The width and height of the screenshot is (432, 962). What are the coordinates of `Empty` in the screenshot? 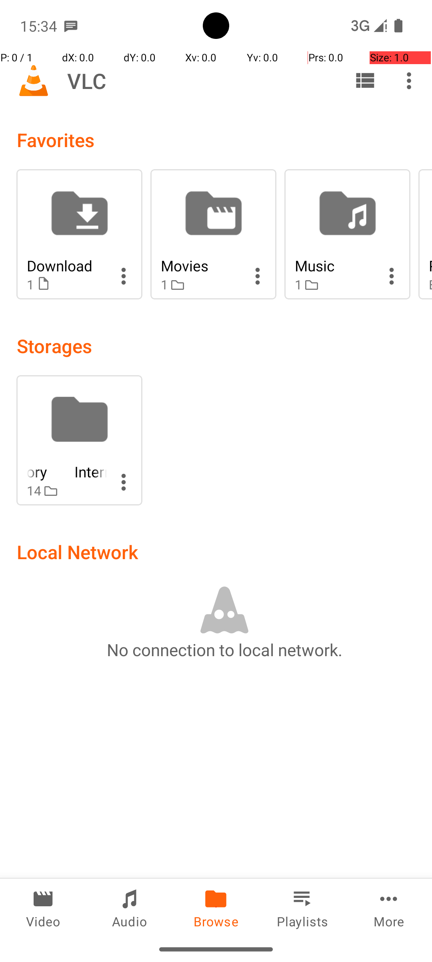 It's located at (430, 285).